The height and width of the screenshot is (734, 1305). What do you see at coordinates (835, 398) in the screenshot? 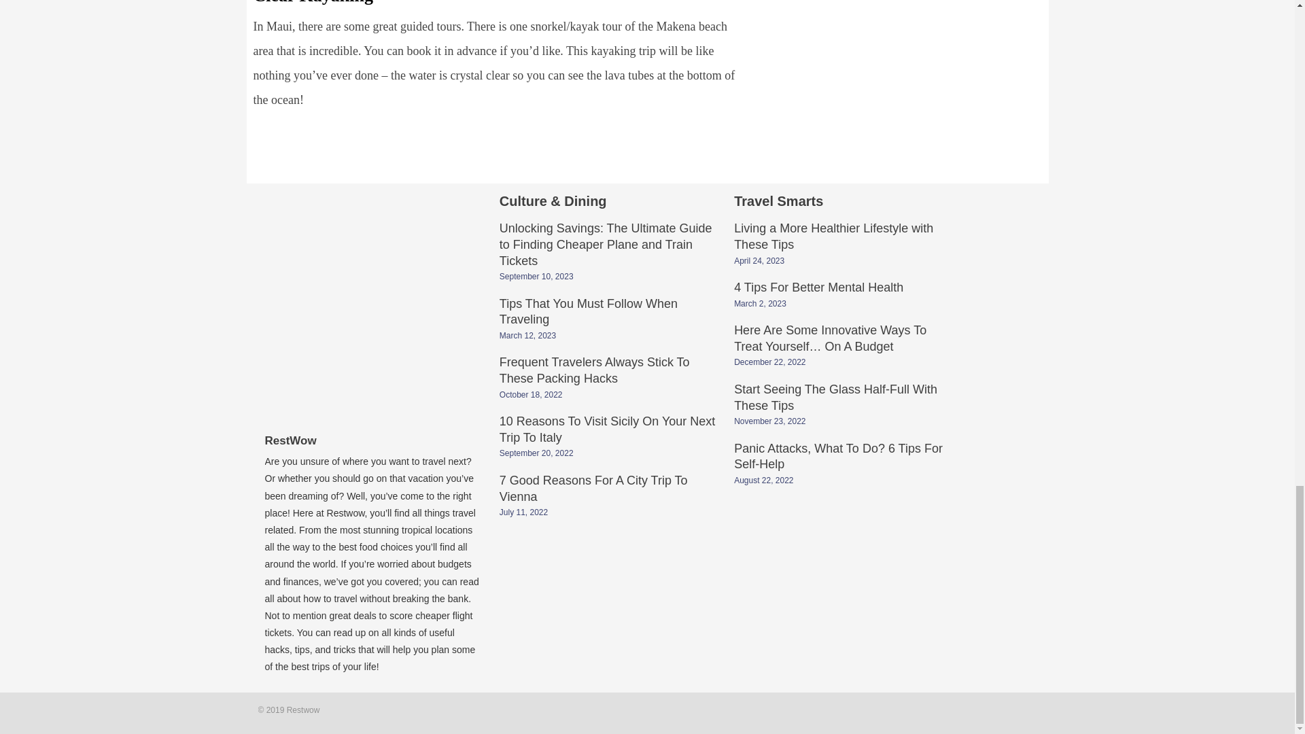
I see `Start Seeing The Glass Half-Full With These Tips` at bounding box center [835, 398].